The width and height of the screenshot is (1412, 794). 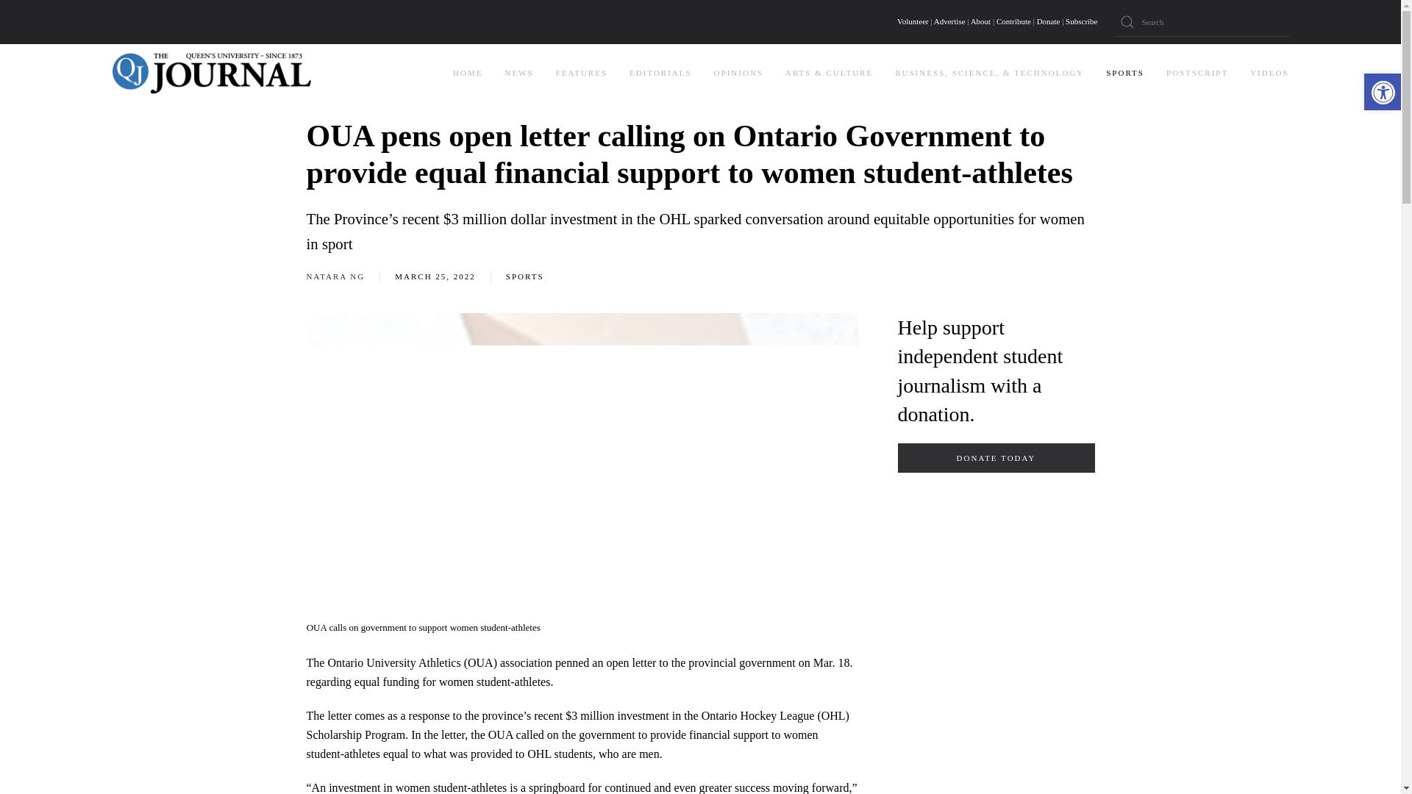 What do you see at coordinates (1013, 21) in the screenshot?
I see `Contribute` at bounding box center [1013, 21].